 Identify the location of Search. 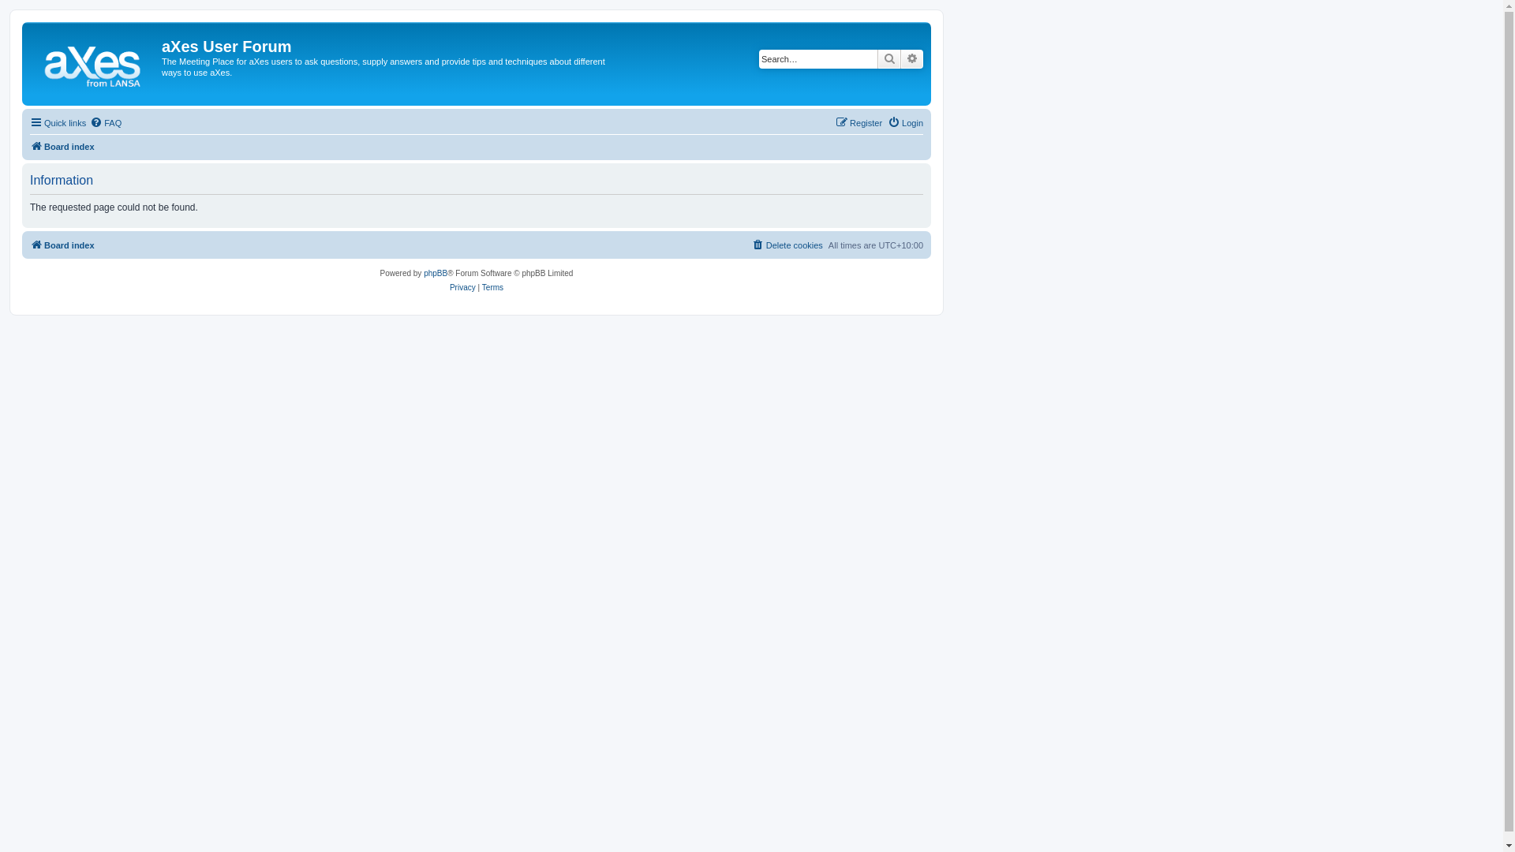
(889, 59).